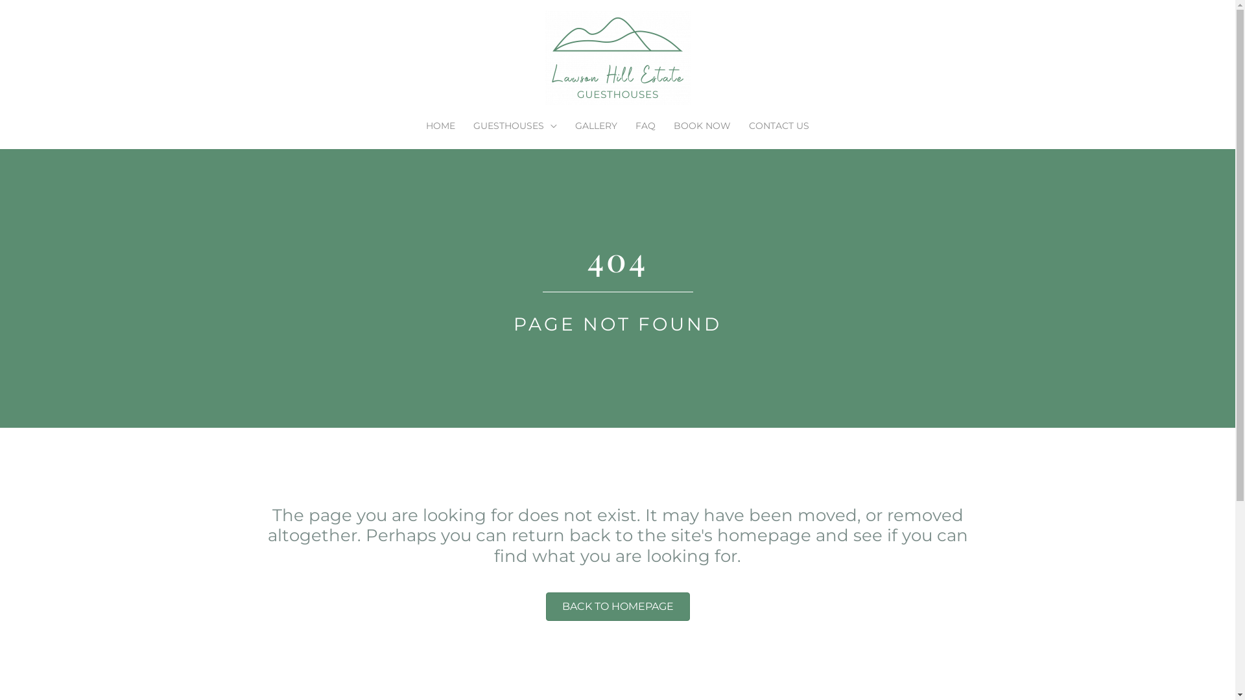 This screenshot has height=700, width=1245. I want to click on GUESTHOUSES, so click(515, 126).